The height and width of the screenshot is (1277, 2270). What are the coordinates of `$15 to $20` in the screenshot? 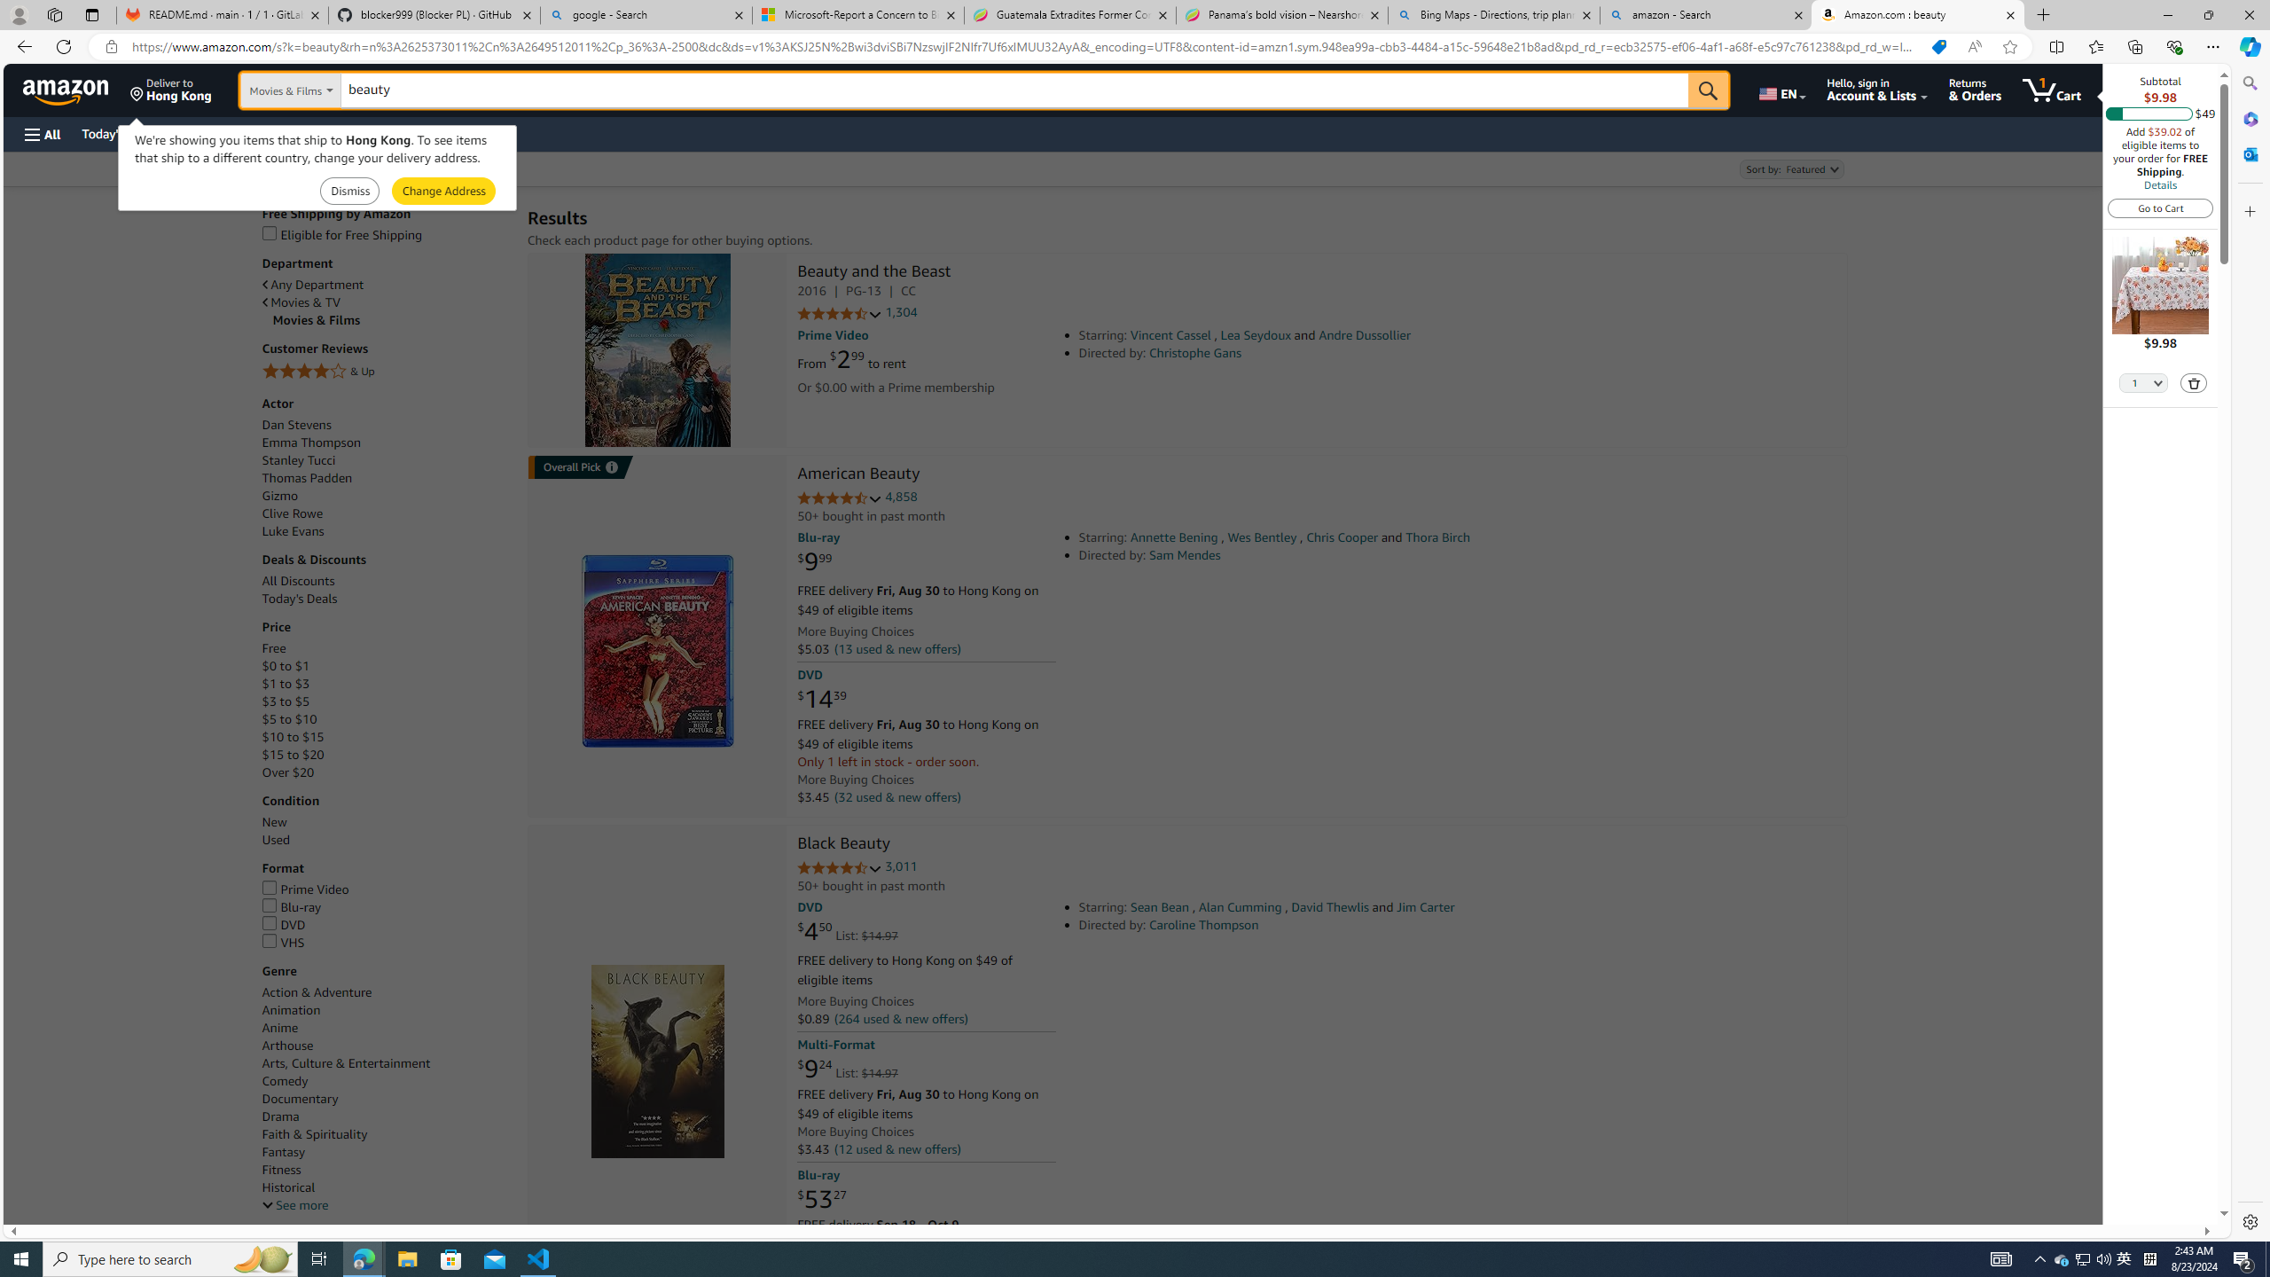 It's located at (293, 756).